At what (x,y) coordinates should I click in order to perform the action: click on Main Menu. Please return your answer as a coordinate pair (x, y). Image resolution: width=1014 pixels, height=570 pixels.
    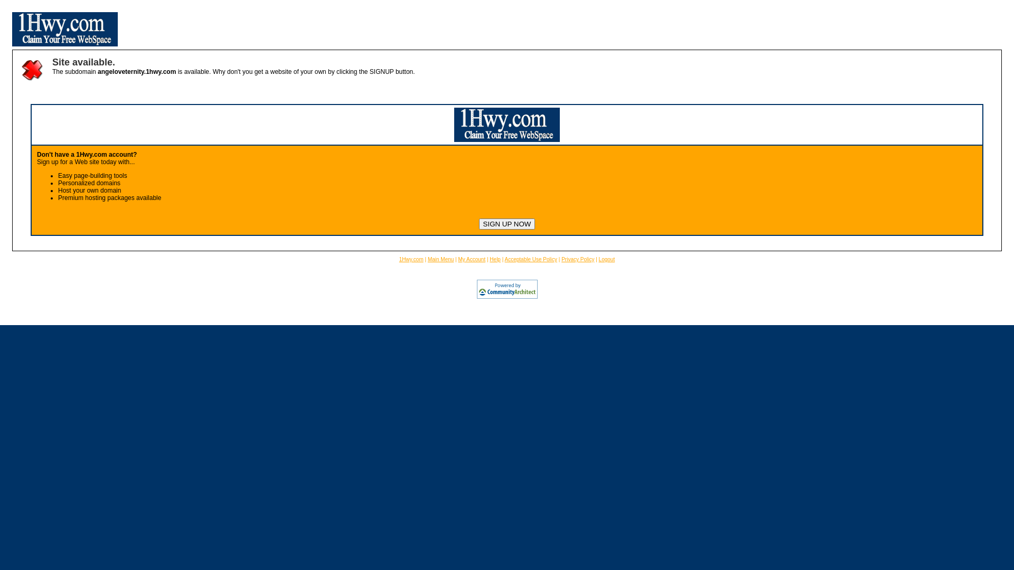
    Looking at the image, I should click on (440, 260).